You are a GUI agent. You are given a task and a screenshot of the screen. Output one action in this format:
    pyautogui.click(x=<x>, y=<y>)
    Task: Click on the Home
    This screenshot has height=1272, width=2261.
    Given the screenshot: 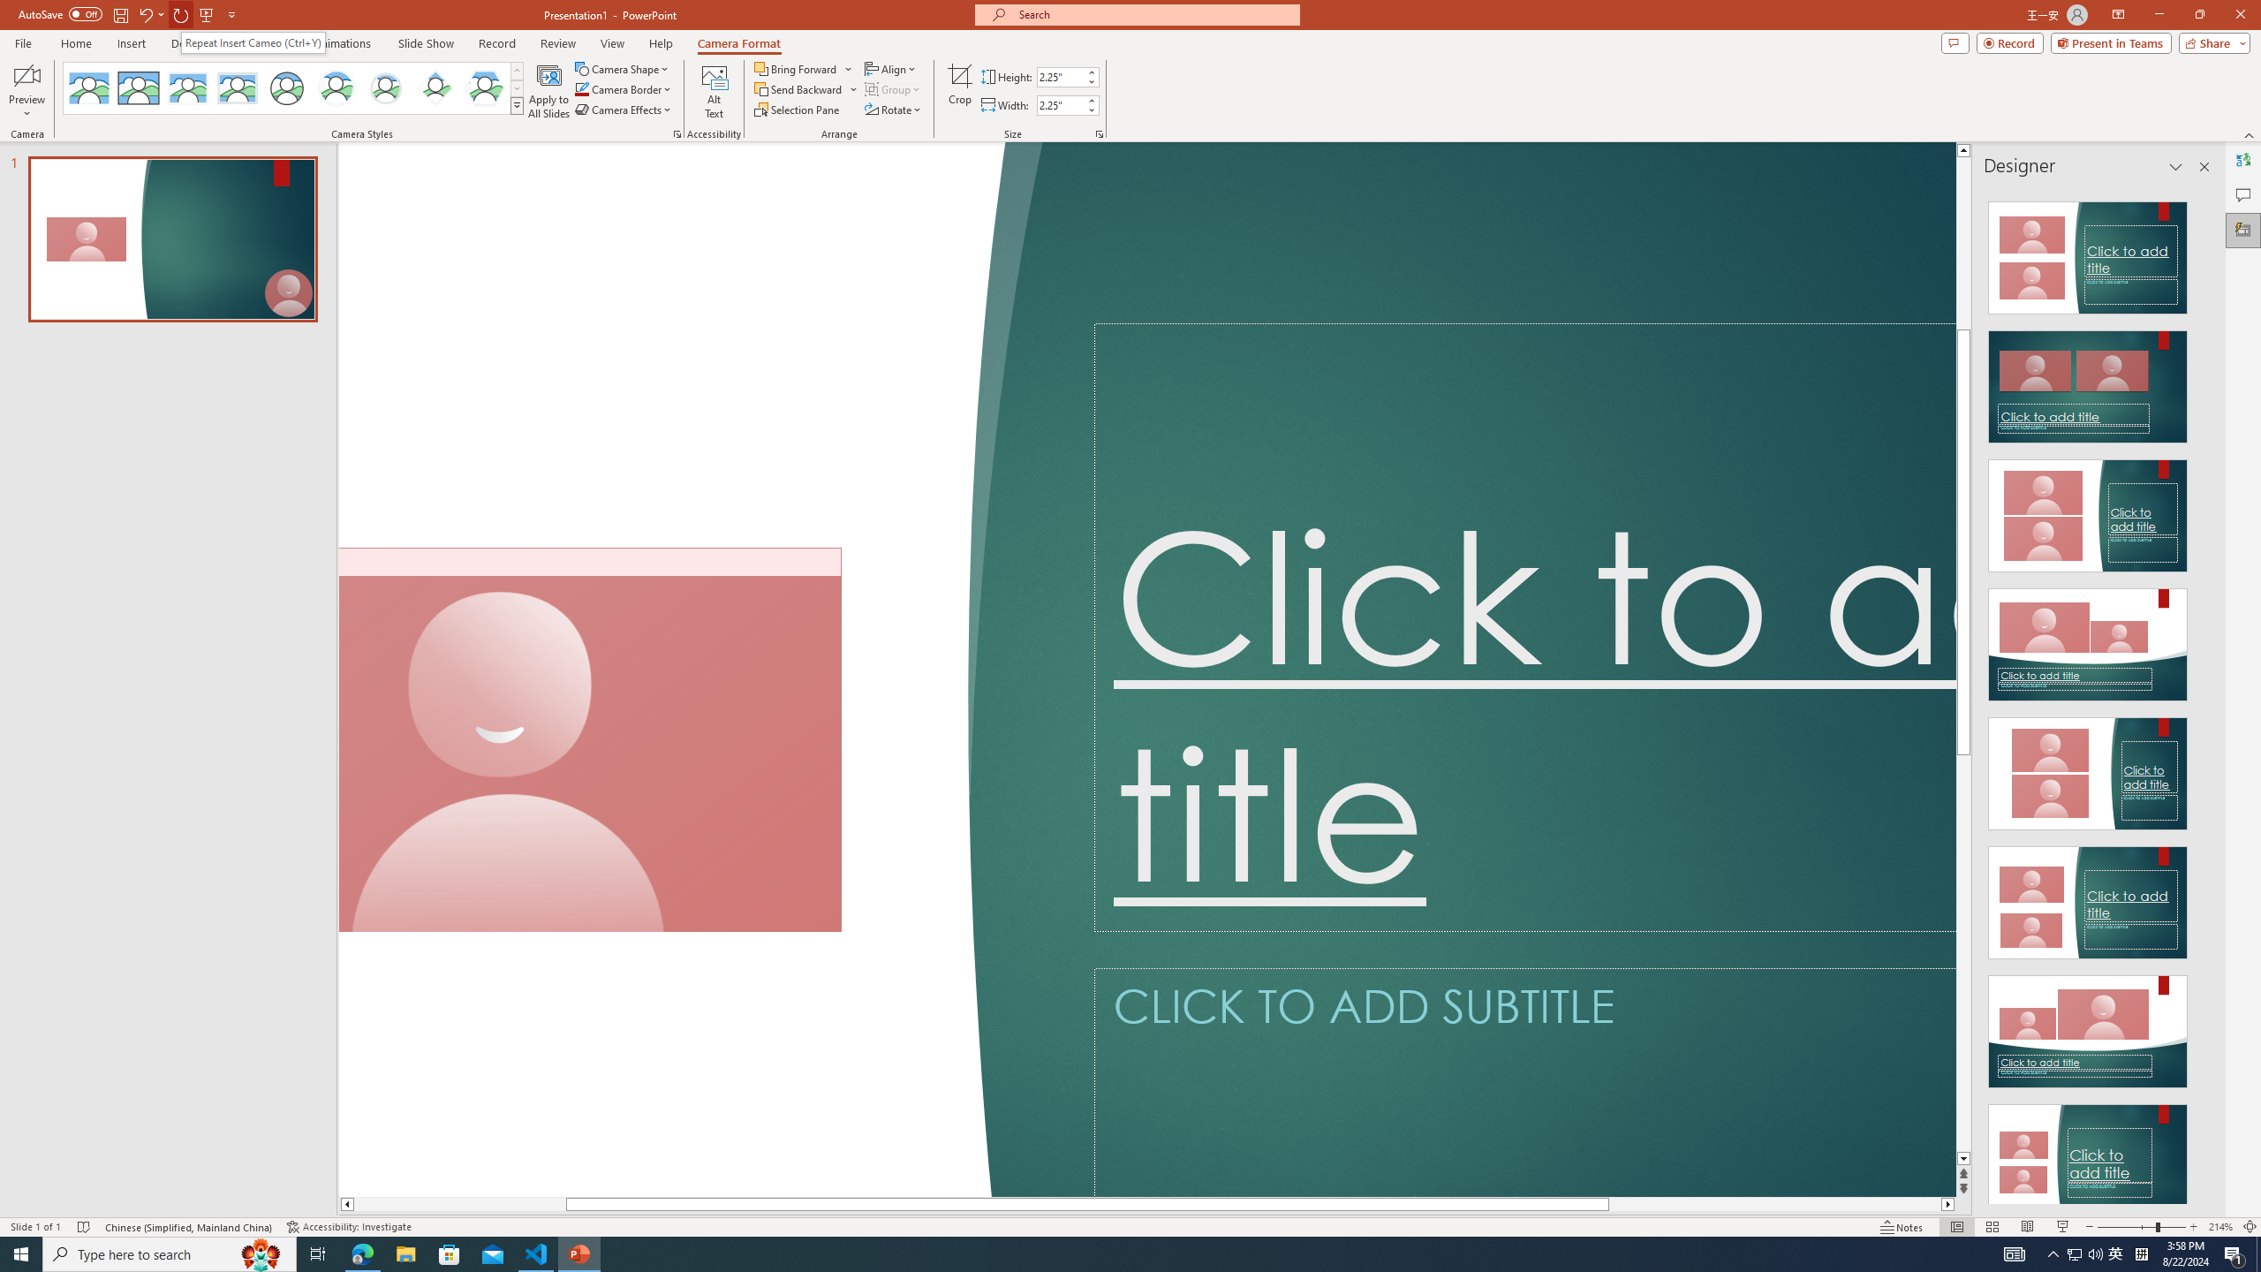 What is the action you would take?
    pyautogui.click(x=75, y=43)
    